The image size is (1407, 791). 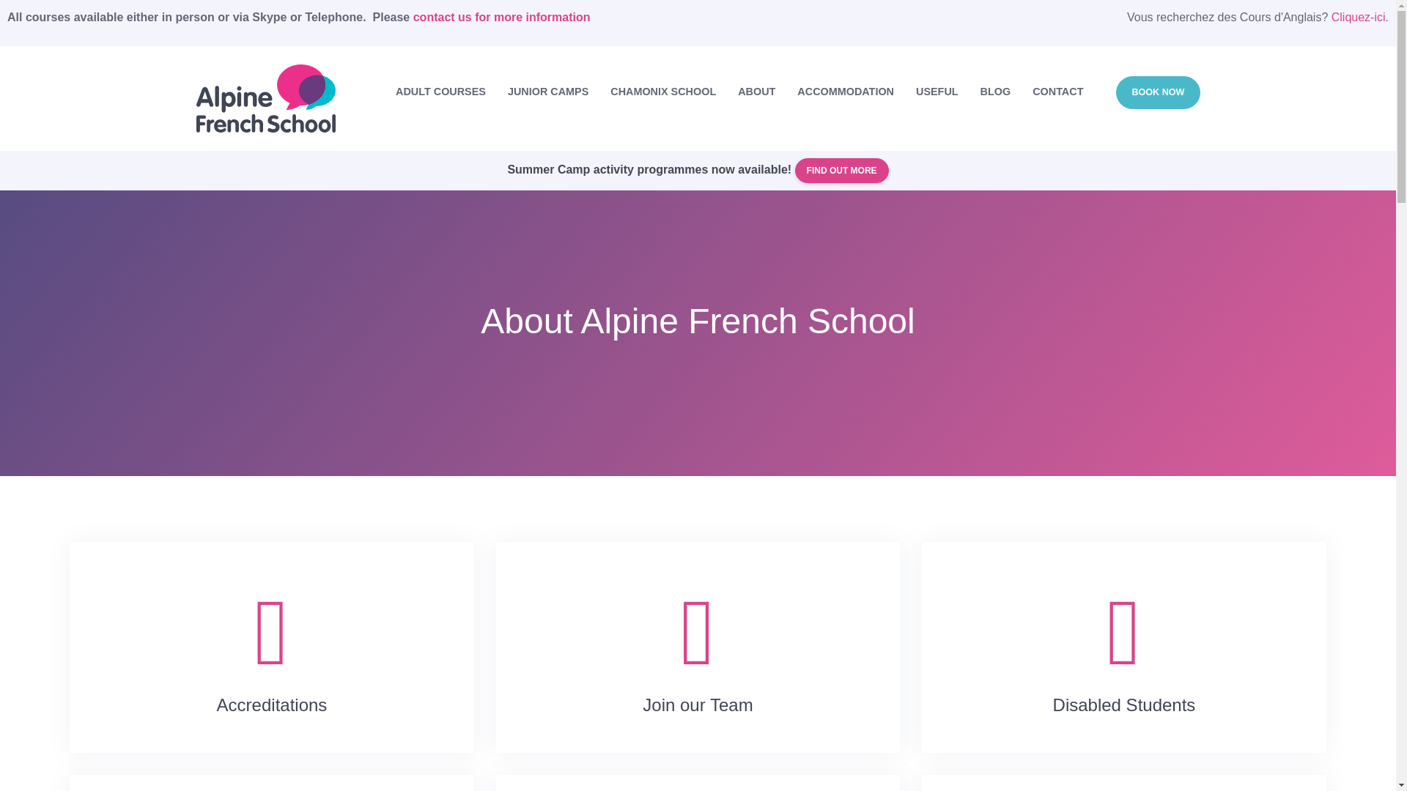 I want to click on JUNIOR CAMPS, so click(x=547, y=92).